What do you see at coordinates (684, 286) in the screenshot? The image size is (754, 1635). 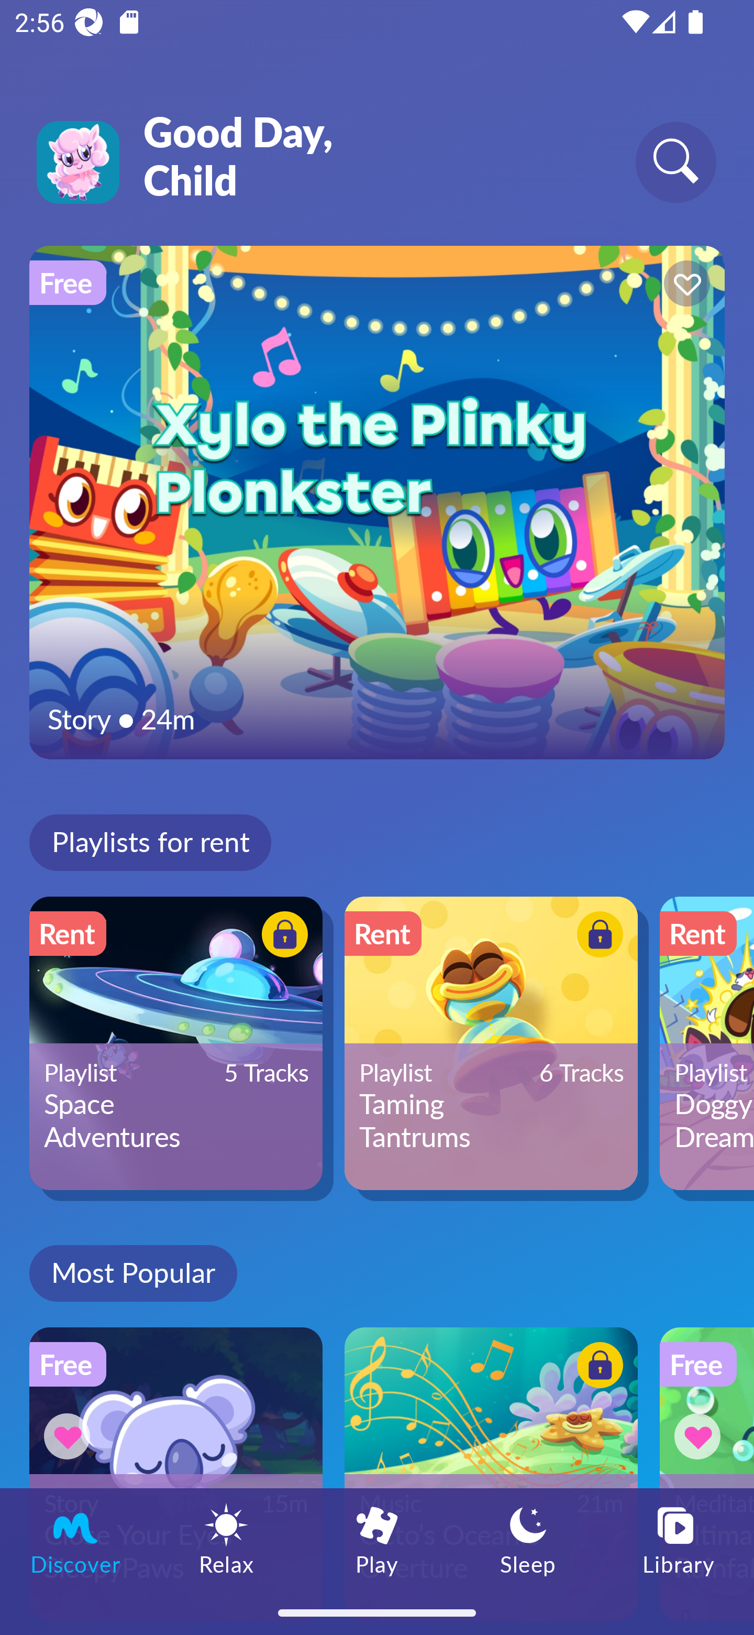 I see `Button` at bounding box center [684, 286].